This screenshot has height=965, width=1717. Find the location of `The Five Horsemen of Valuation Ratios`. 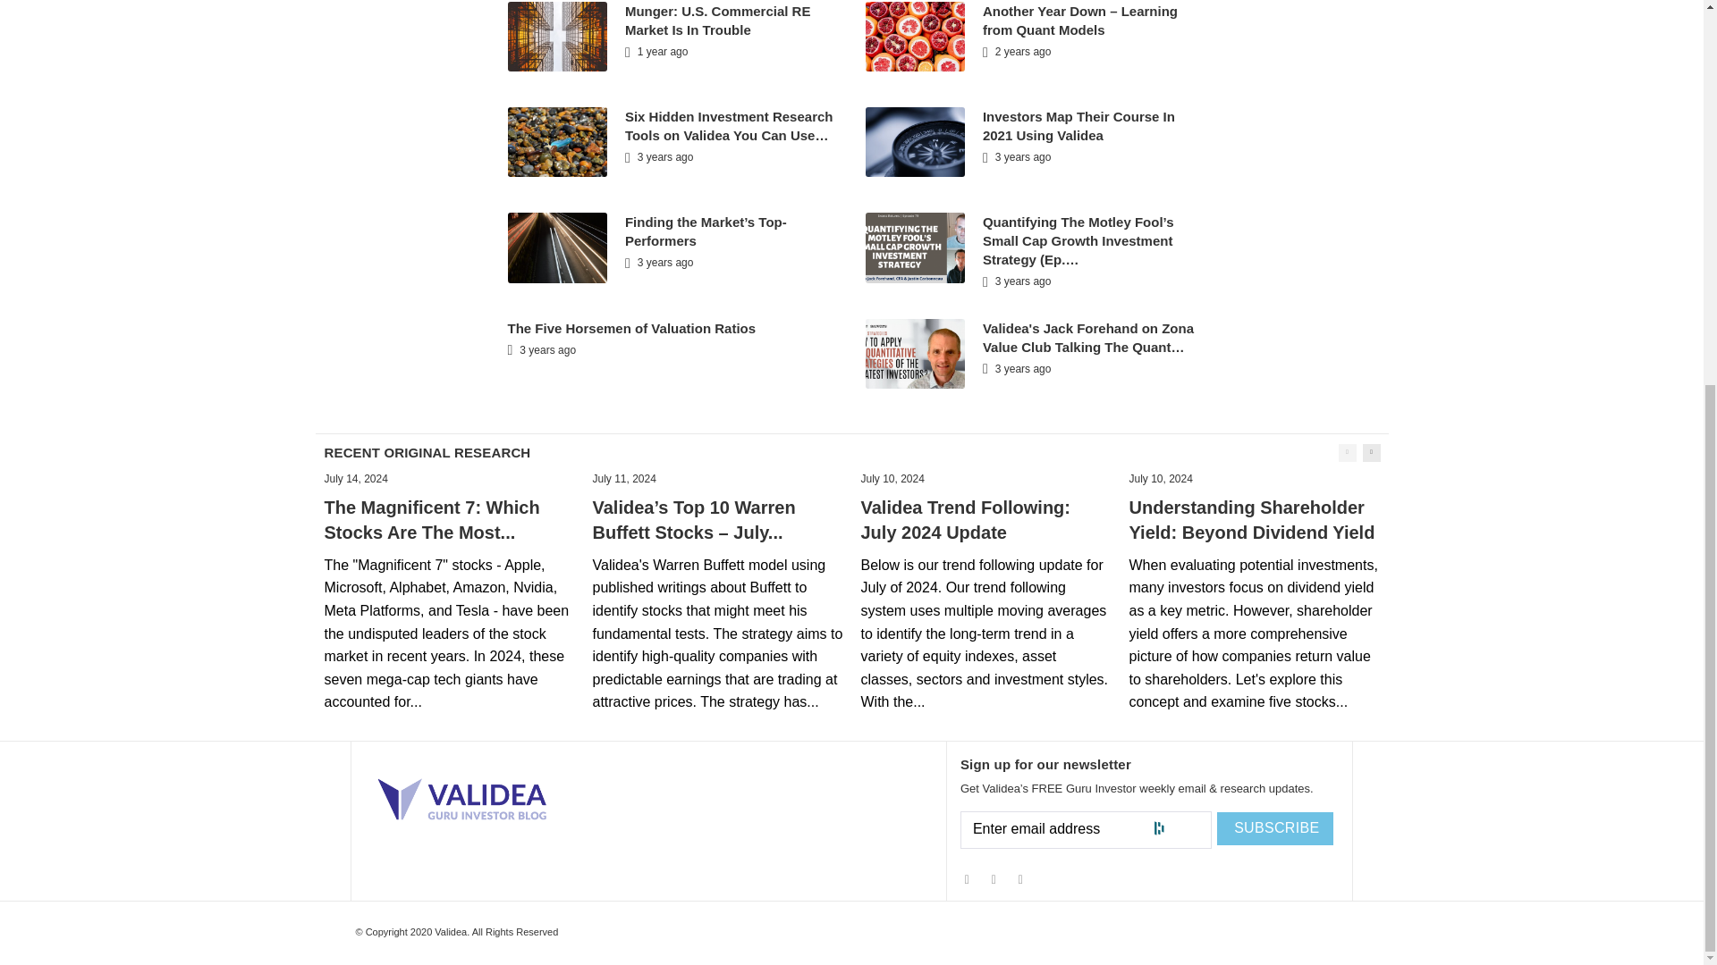

The Five Horsemen of Valuation Ratios is located at coordinates (632, 327).